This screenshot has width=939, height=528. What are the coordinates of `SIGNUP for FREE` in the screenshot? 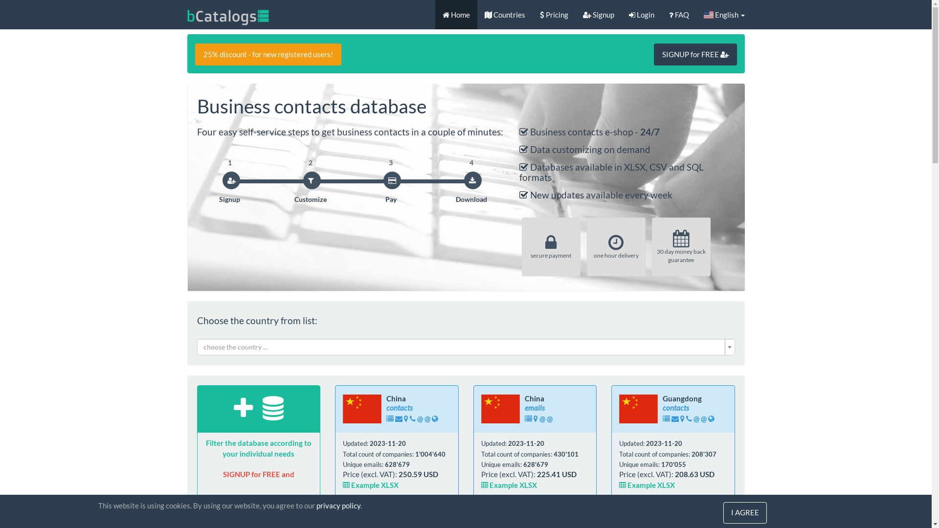 It's located at (695, 55).